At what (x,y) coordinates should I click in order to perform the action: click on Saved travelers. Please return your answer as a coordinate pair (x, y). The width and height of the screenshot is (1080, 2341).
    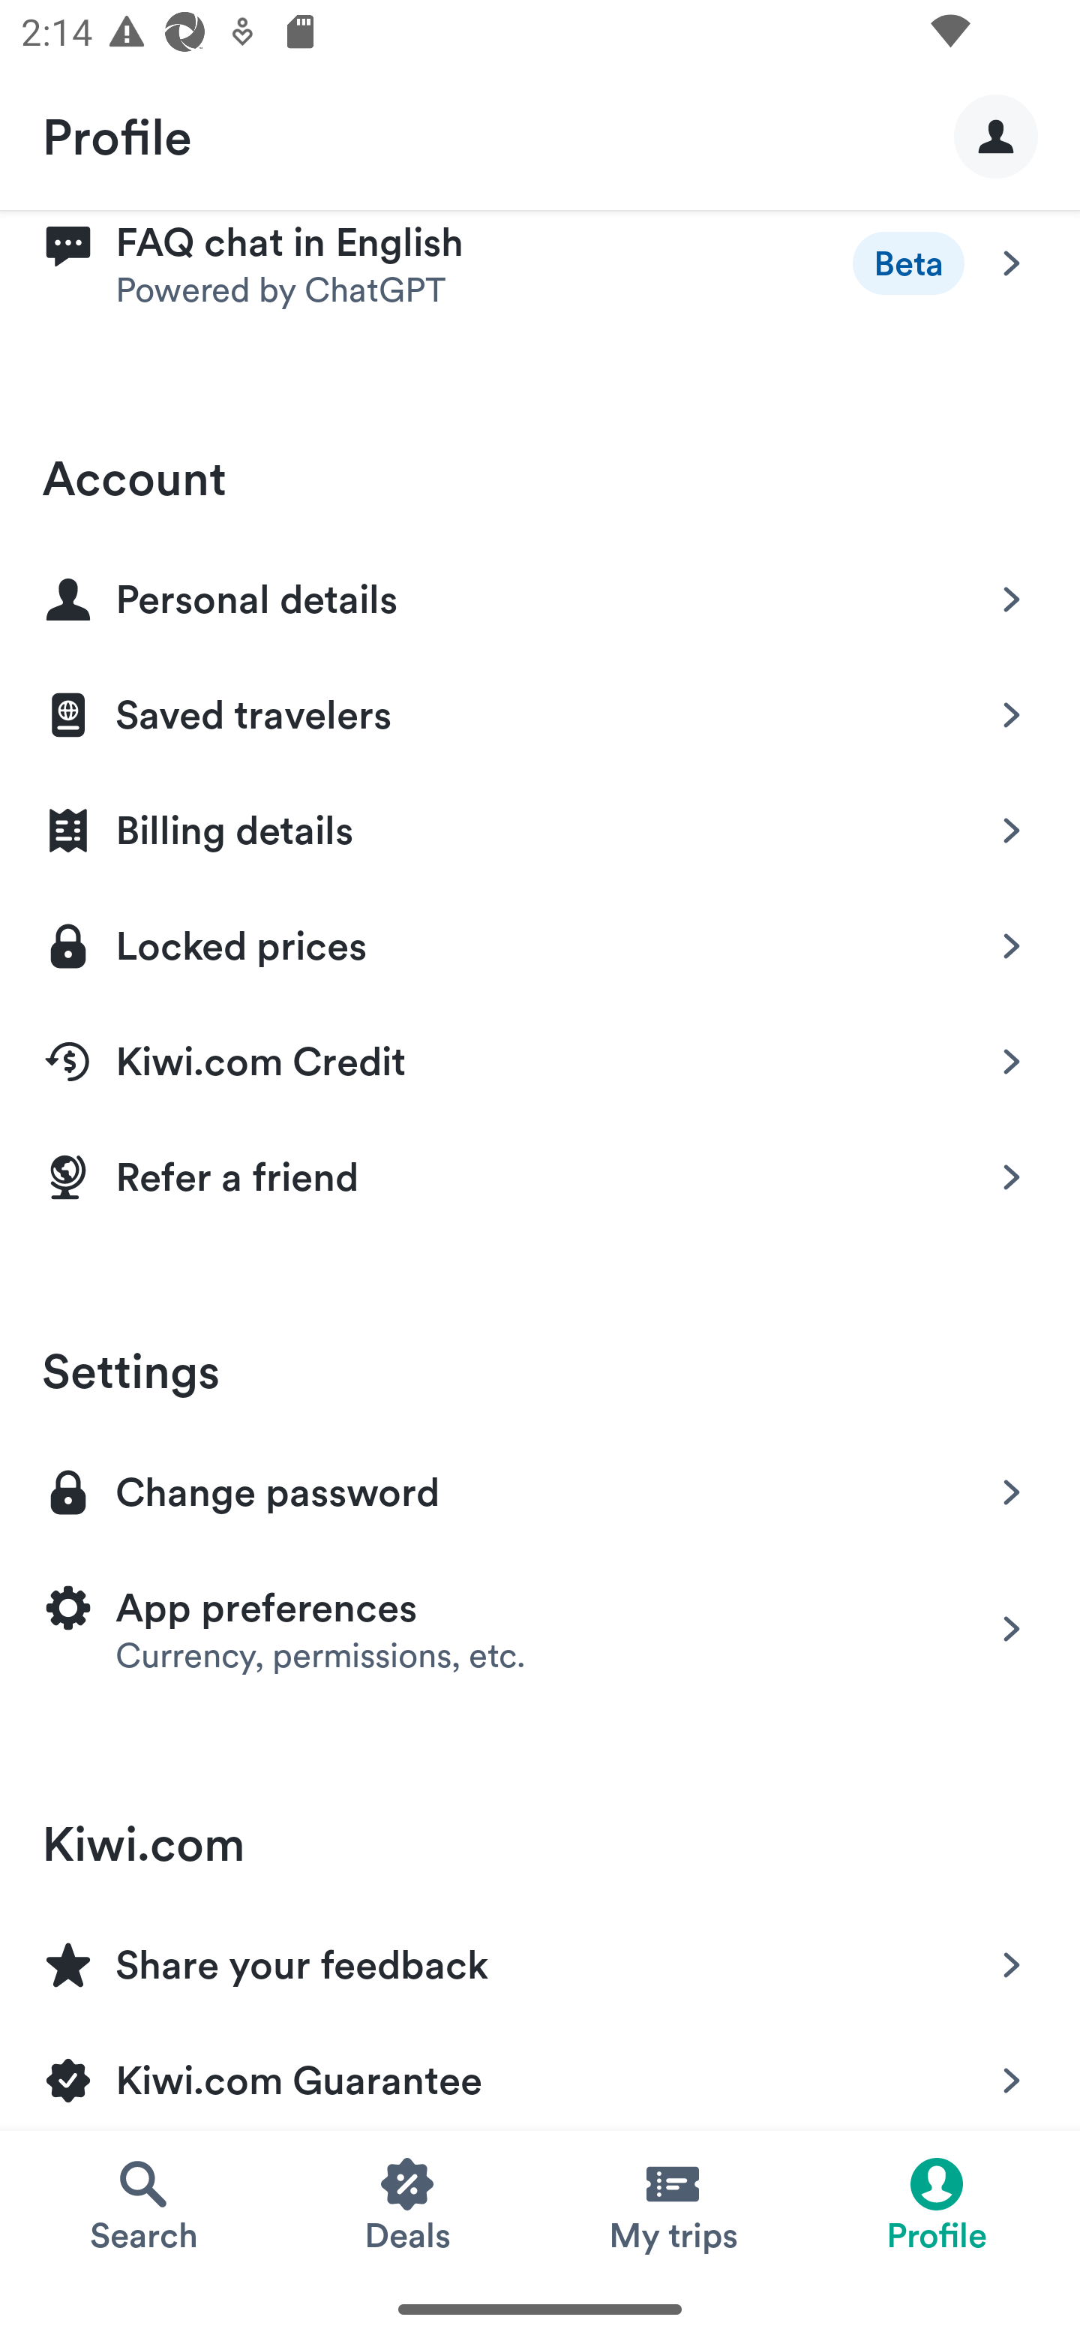
    Looking at the image, I should click on (540, 710).